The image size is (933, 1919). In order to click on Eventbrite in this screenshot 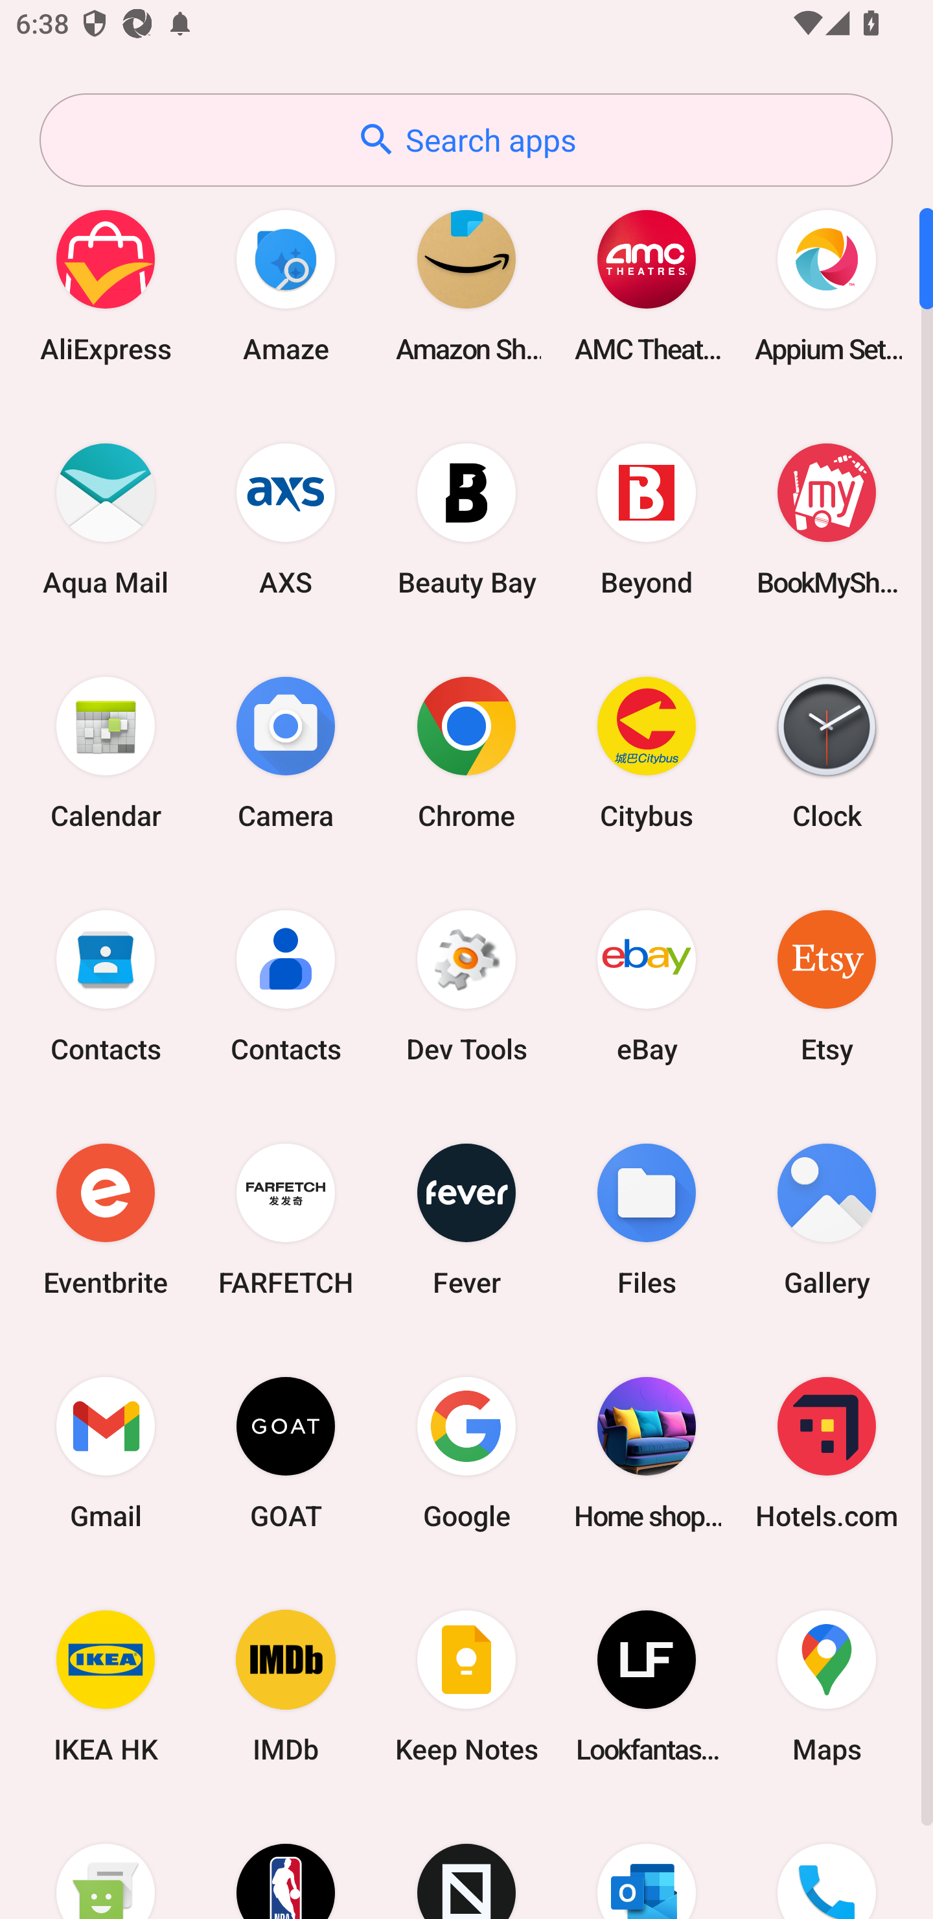, I will do `click(106, 1219)`.